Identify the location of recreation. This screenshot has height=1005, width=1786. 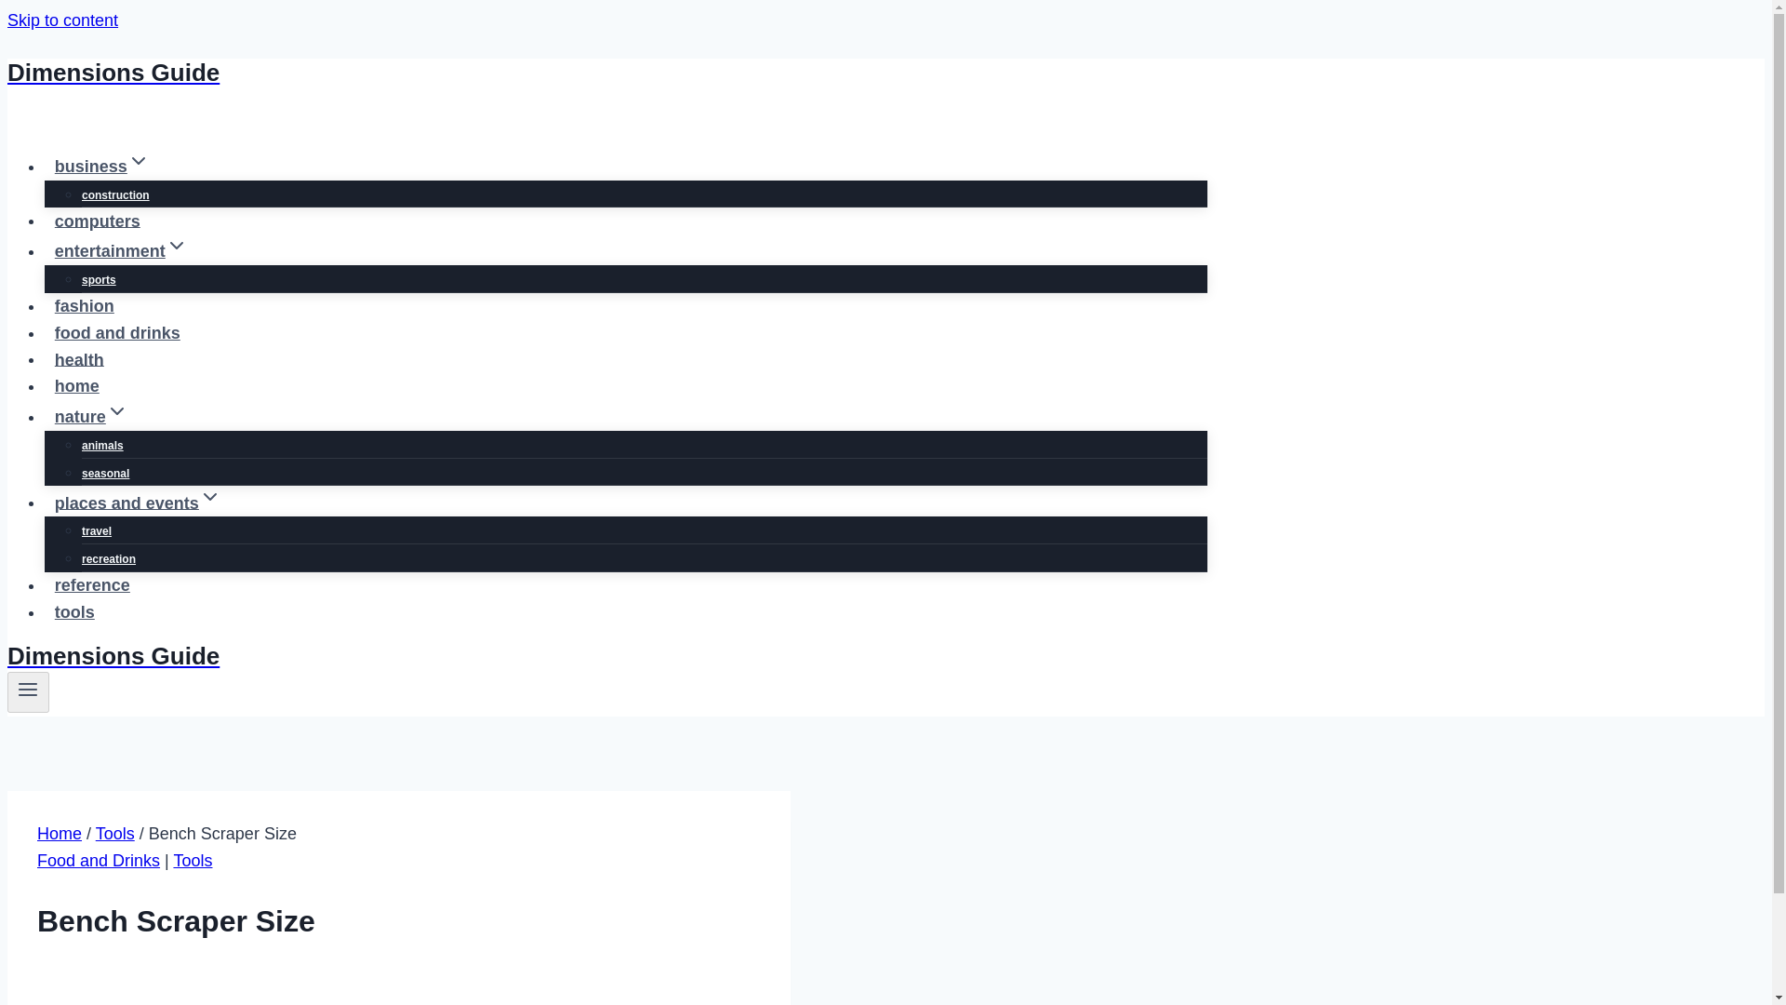
(108, 558).